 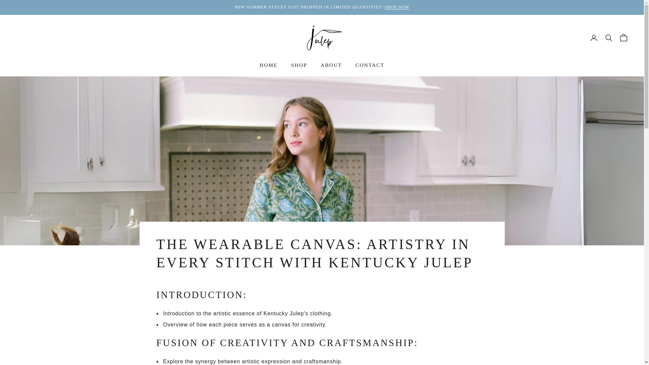 I want to click on Kentucky Julep, so click(x=322, y=38).